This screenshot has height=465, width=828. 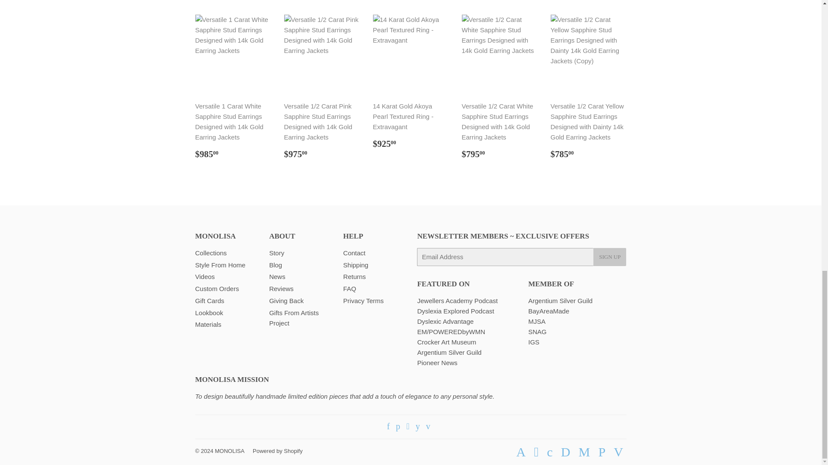 What do you see at coordinates (388, 427) in the screenshot?
I see `MONOLISA on Facebook` at bounding box center [388, 427].